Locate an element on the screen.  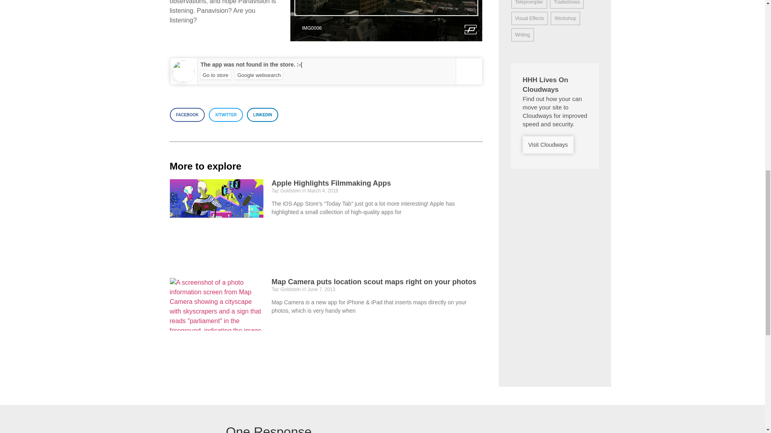
Map Camera puts location scout maps right on your photos is located at coordinates (373, 281).